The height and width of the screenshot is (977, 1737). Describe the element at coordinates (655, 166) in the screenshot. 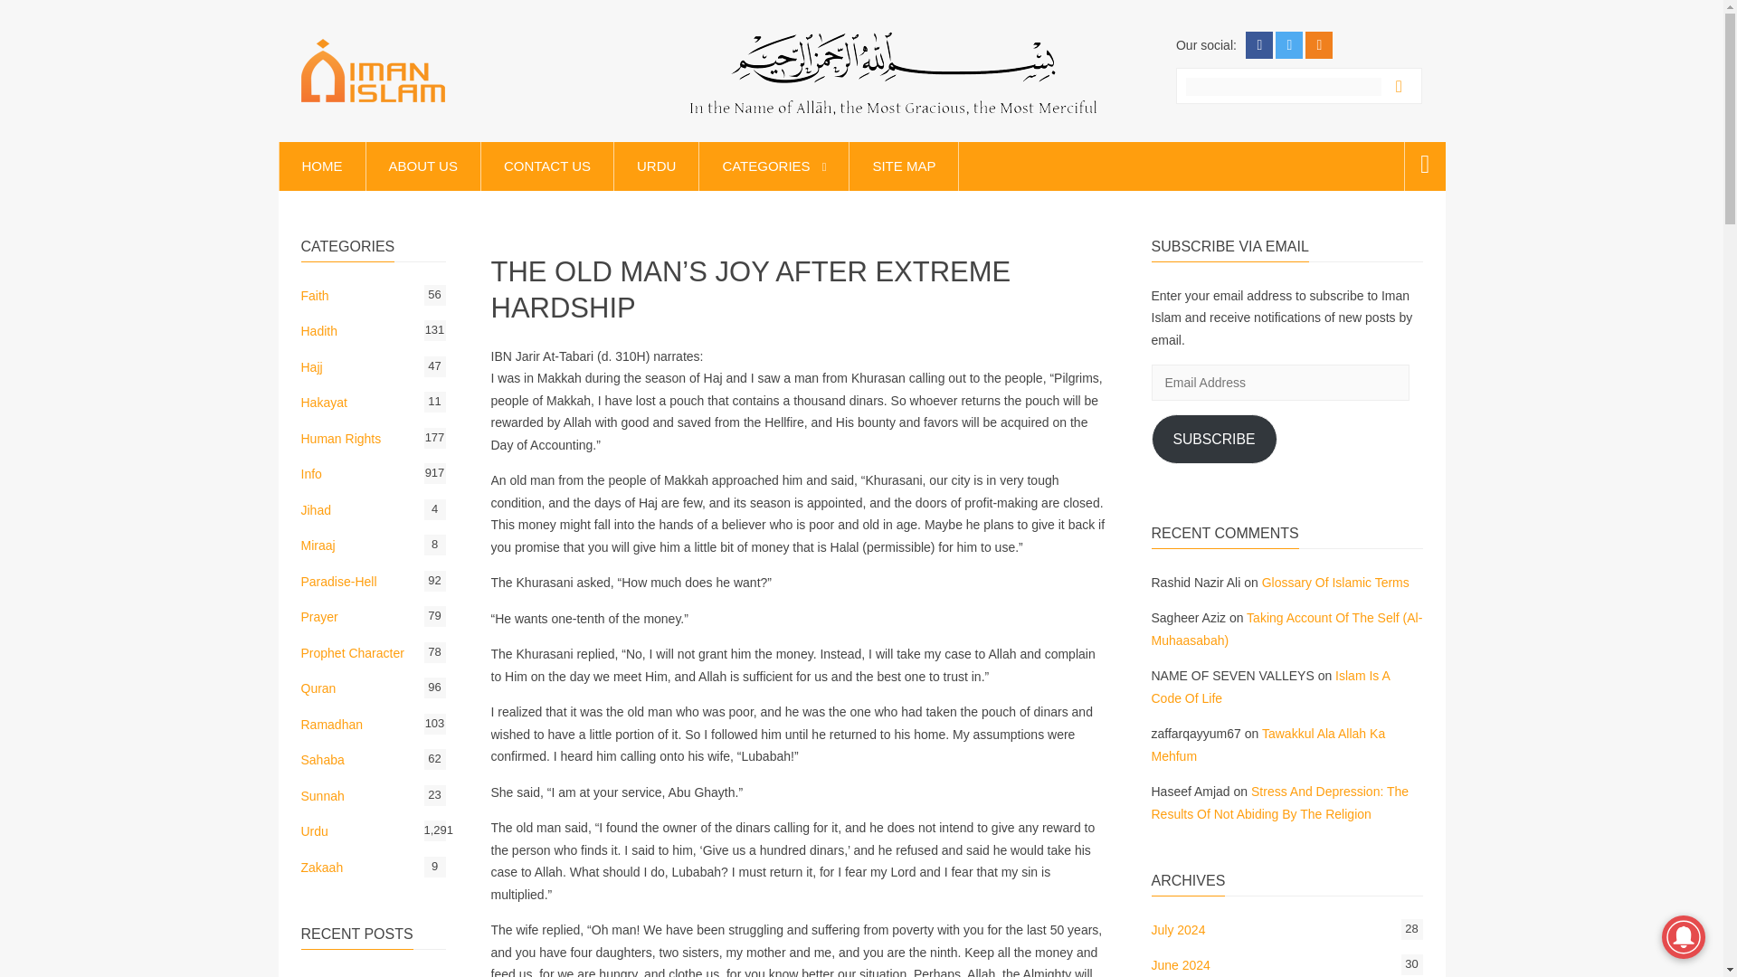

I see `URDU` at that location.